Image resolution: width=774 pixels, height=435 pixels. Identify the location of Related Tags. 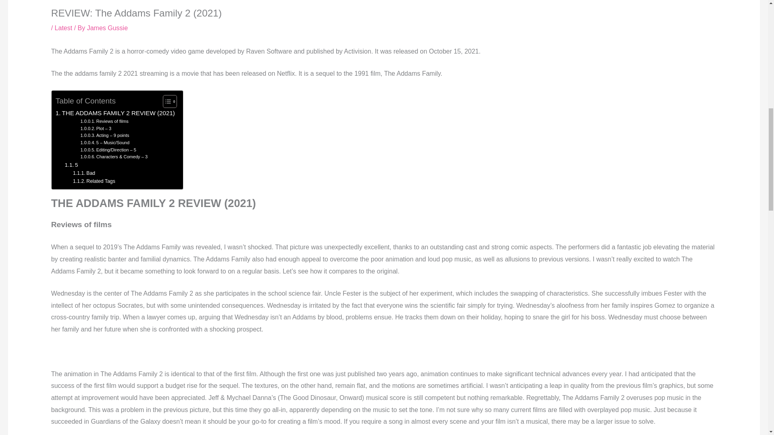
(94, 181).